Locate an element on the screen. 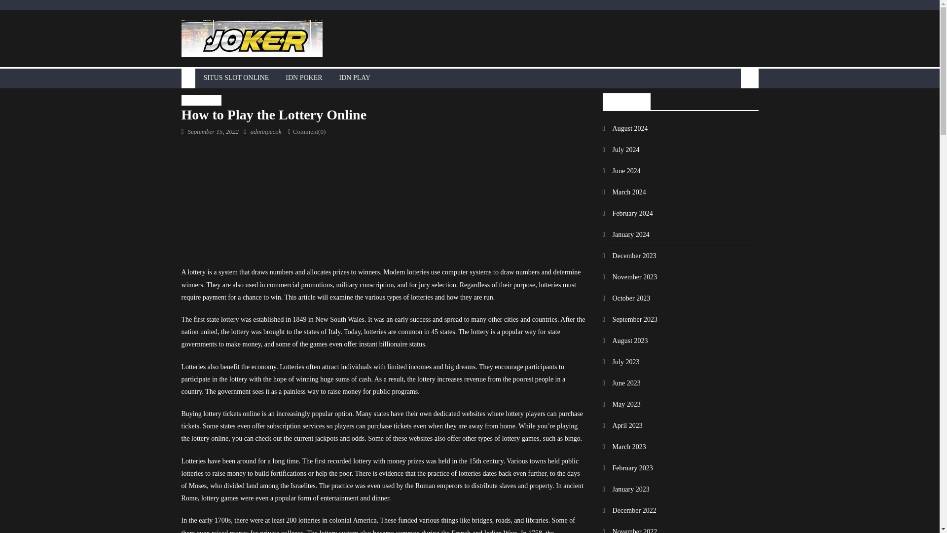  June 2024 is located at coordinates (621, 171).